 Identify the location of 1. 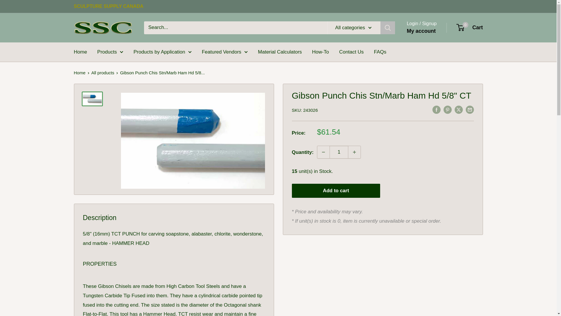
(339, 152).